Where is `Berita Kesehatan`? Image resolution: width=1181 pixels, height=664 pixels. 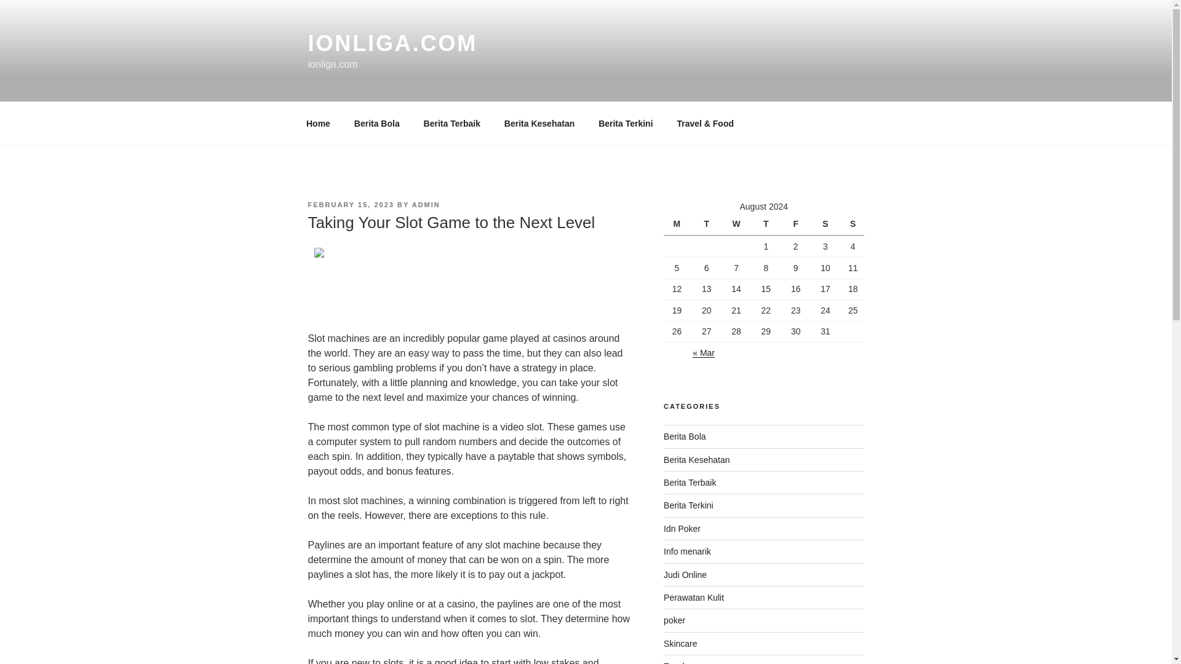 Berita Kesehatan is located at coordinates (696, 460).